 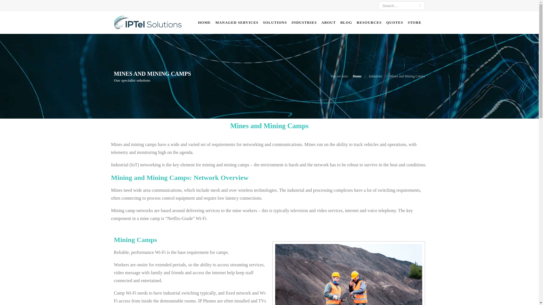 What do you see at coordinates (275, 23) in the screenshot?
I see `SOLUTIONS` at bounding box center [275, 23].